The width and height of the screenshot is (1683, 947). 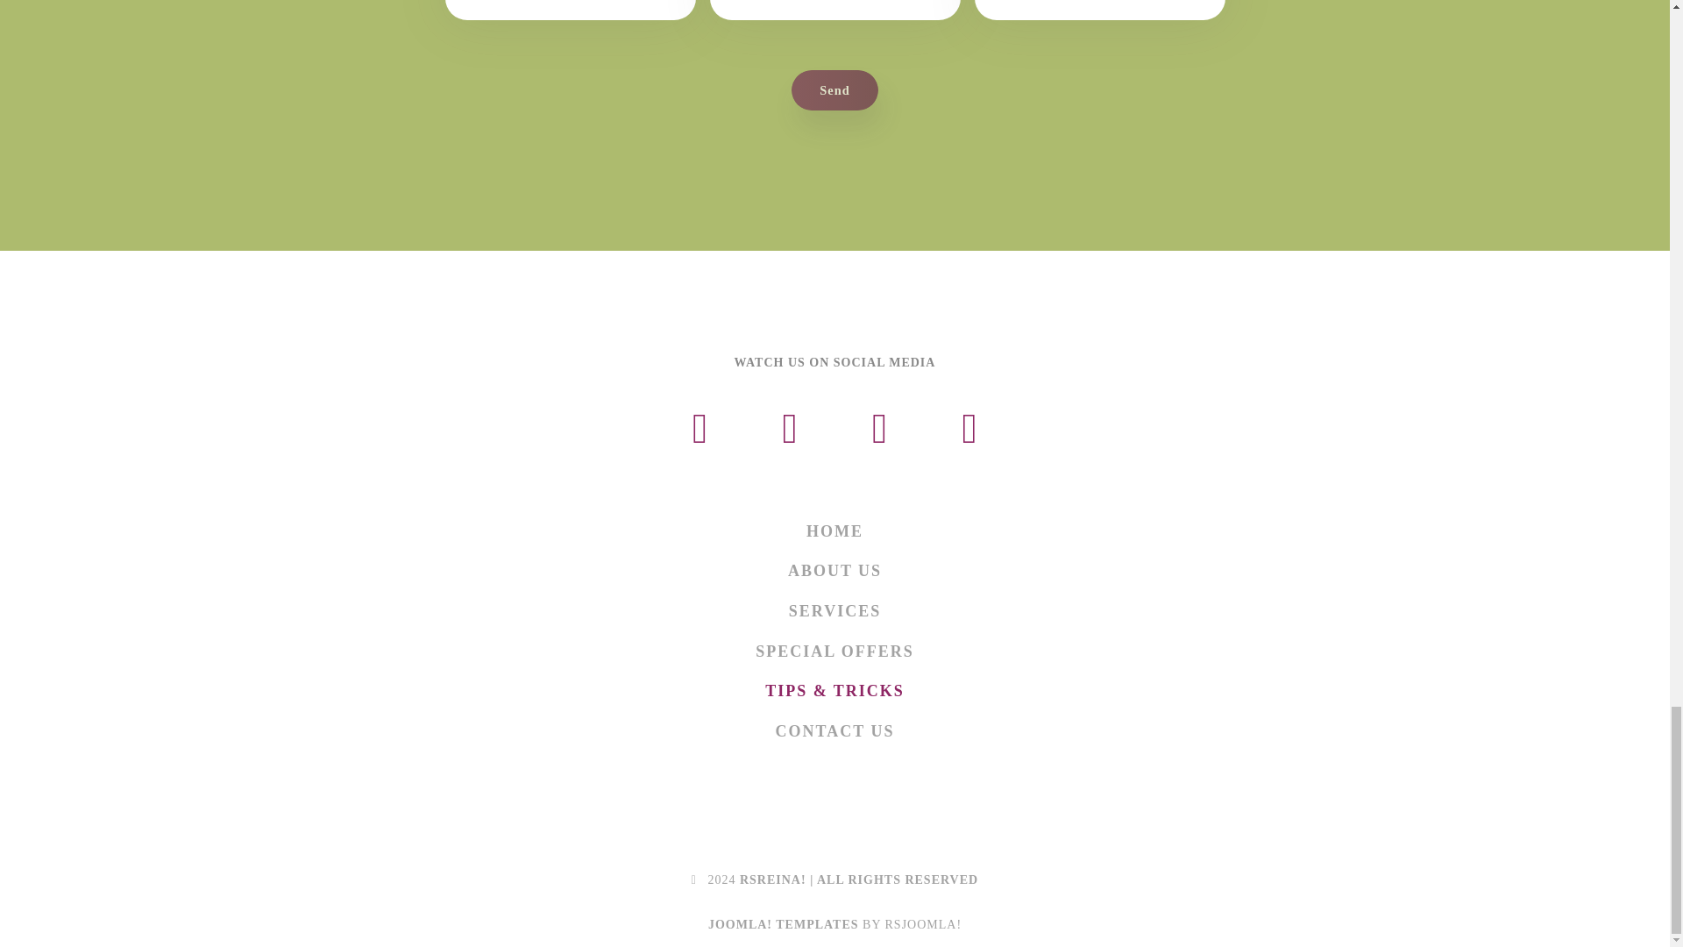 What do you see at coordinates (834, 572) in the screenshot?
I see `ABOUT US` at bounding box center [834, 572].